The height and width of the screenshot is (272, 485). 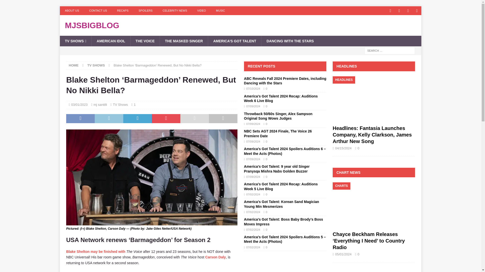 I want to click on TV Shows, so click(x=120, y=105).